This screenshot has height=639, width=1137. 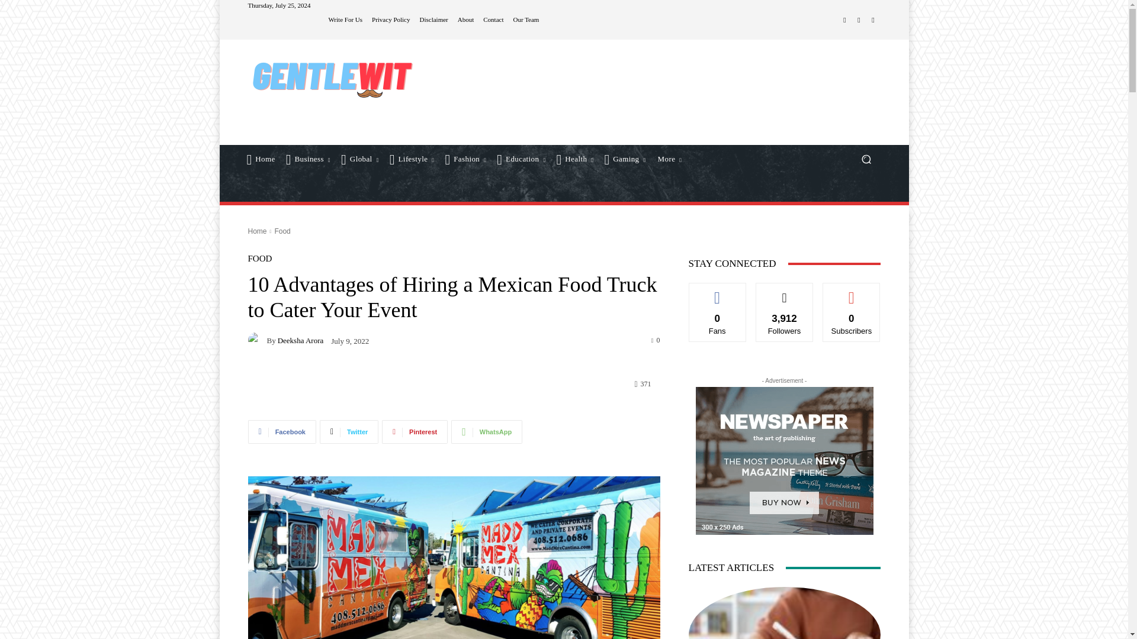 What do you see at coordinates (465, 20) in the screenshot?
I see `About` at bounding box center [465, 20].